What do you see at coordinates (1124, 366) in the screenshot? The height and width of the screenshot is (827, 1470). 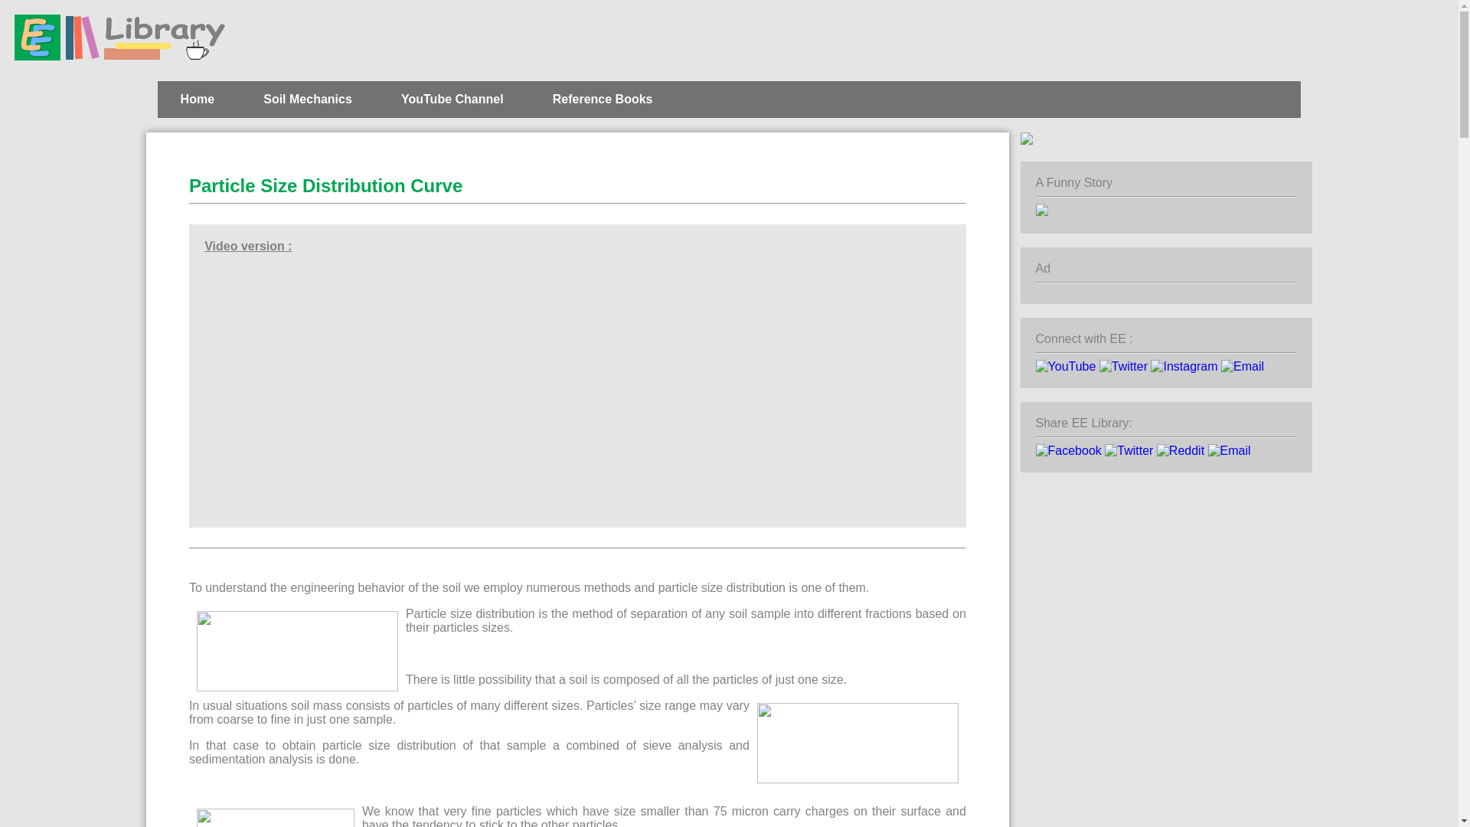 I see `Twitter` at bounding box center [1124, 366].